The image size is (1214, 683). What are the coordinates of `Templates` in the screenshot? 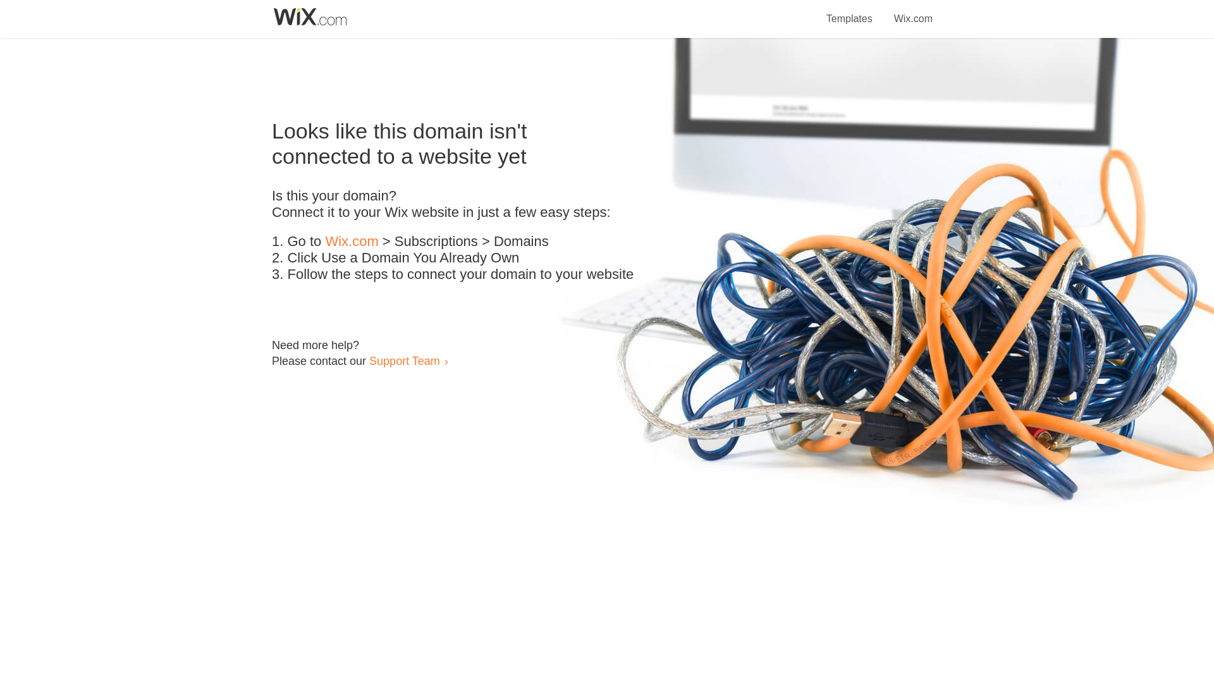 It's located at (850, 11).